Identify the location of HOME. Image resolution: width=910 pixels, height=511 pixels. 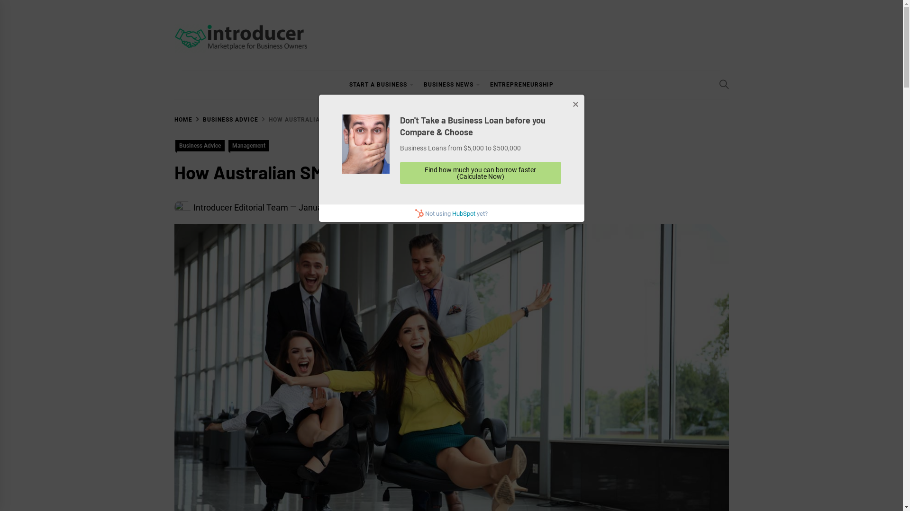
(183, 120).